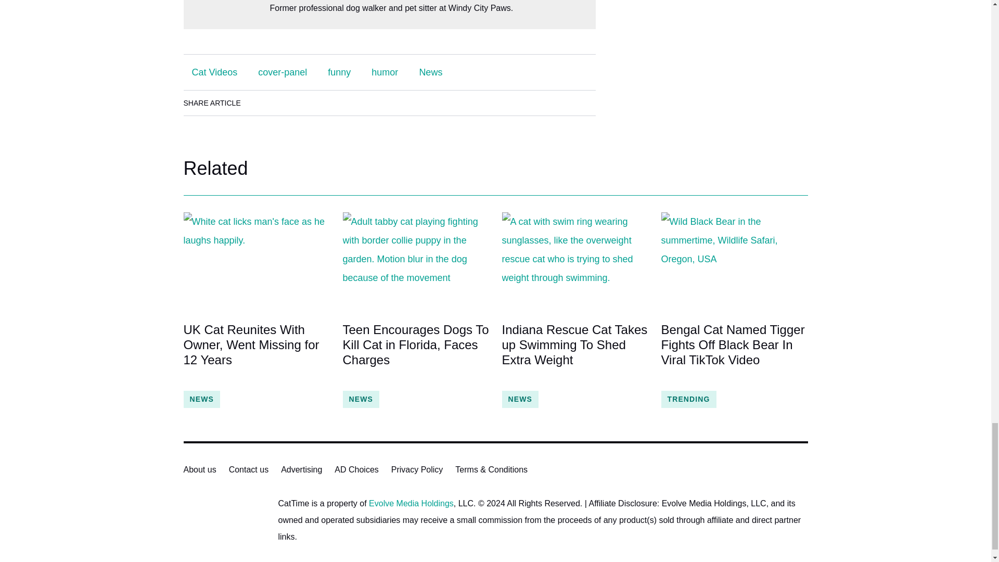 Image resolution: width=999 pixels, height=562 pixels. I want to click on UK Cat Reunites With Owner, Went Missing for 12 Years, so click(256, 352).